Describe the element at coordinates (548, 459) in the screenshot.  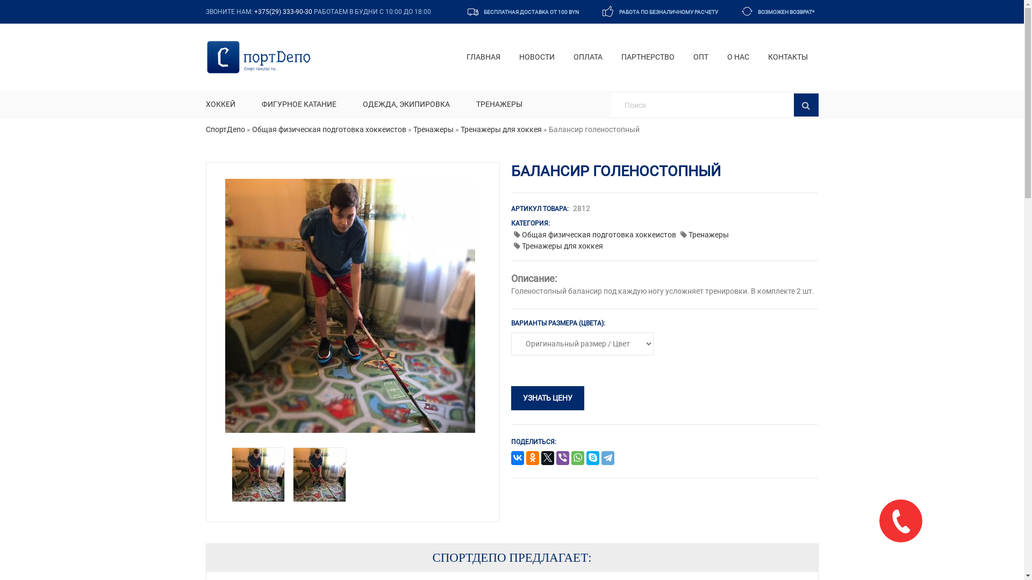
I see `Twitter` at that location.